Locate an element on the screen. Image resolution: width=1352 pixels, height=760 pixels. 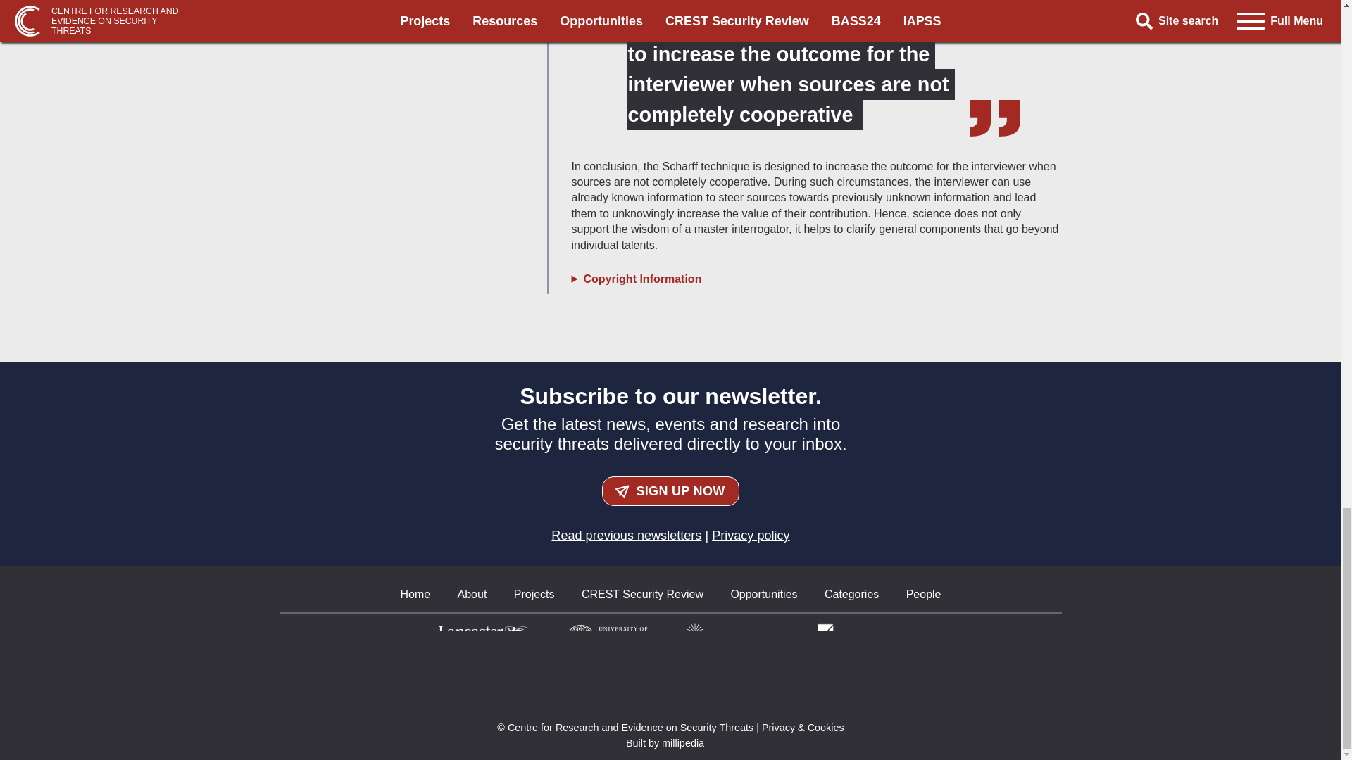
Categories is located at coordinates (852, 594).